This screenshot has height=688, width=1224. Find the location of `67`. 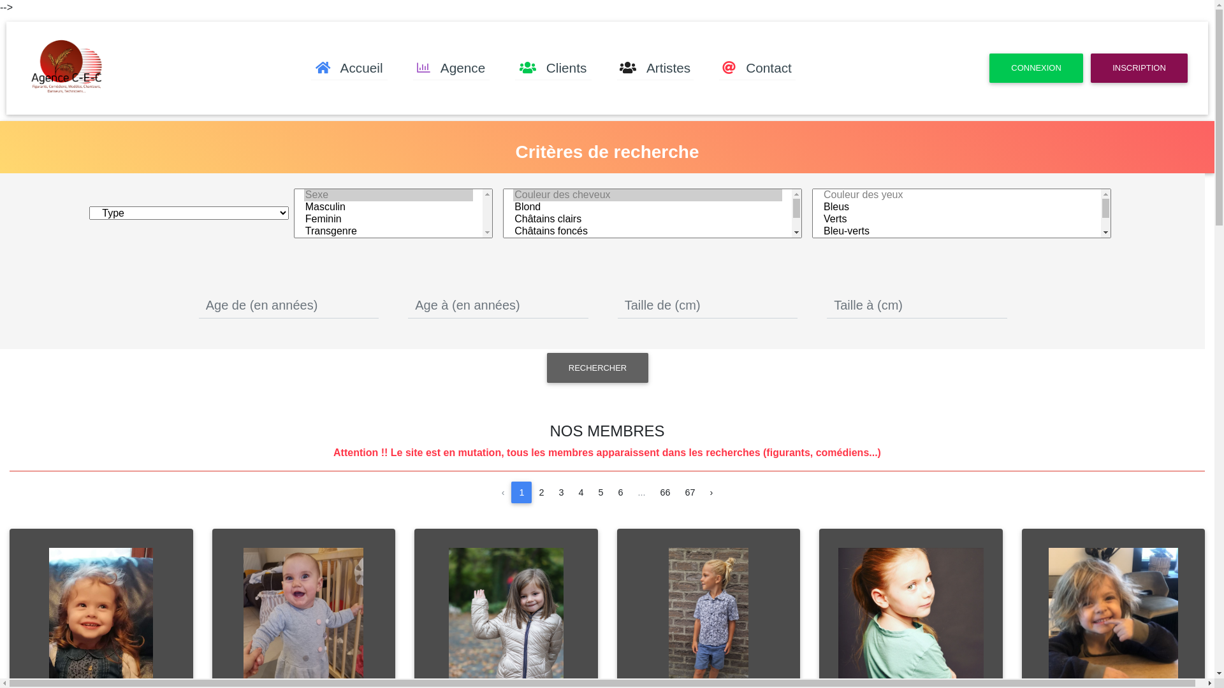

67 is located at coordinates (690, 492).